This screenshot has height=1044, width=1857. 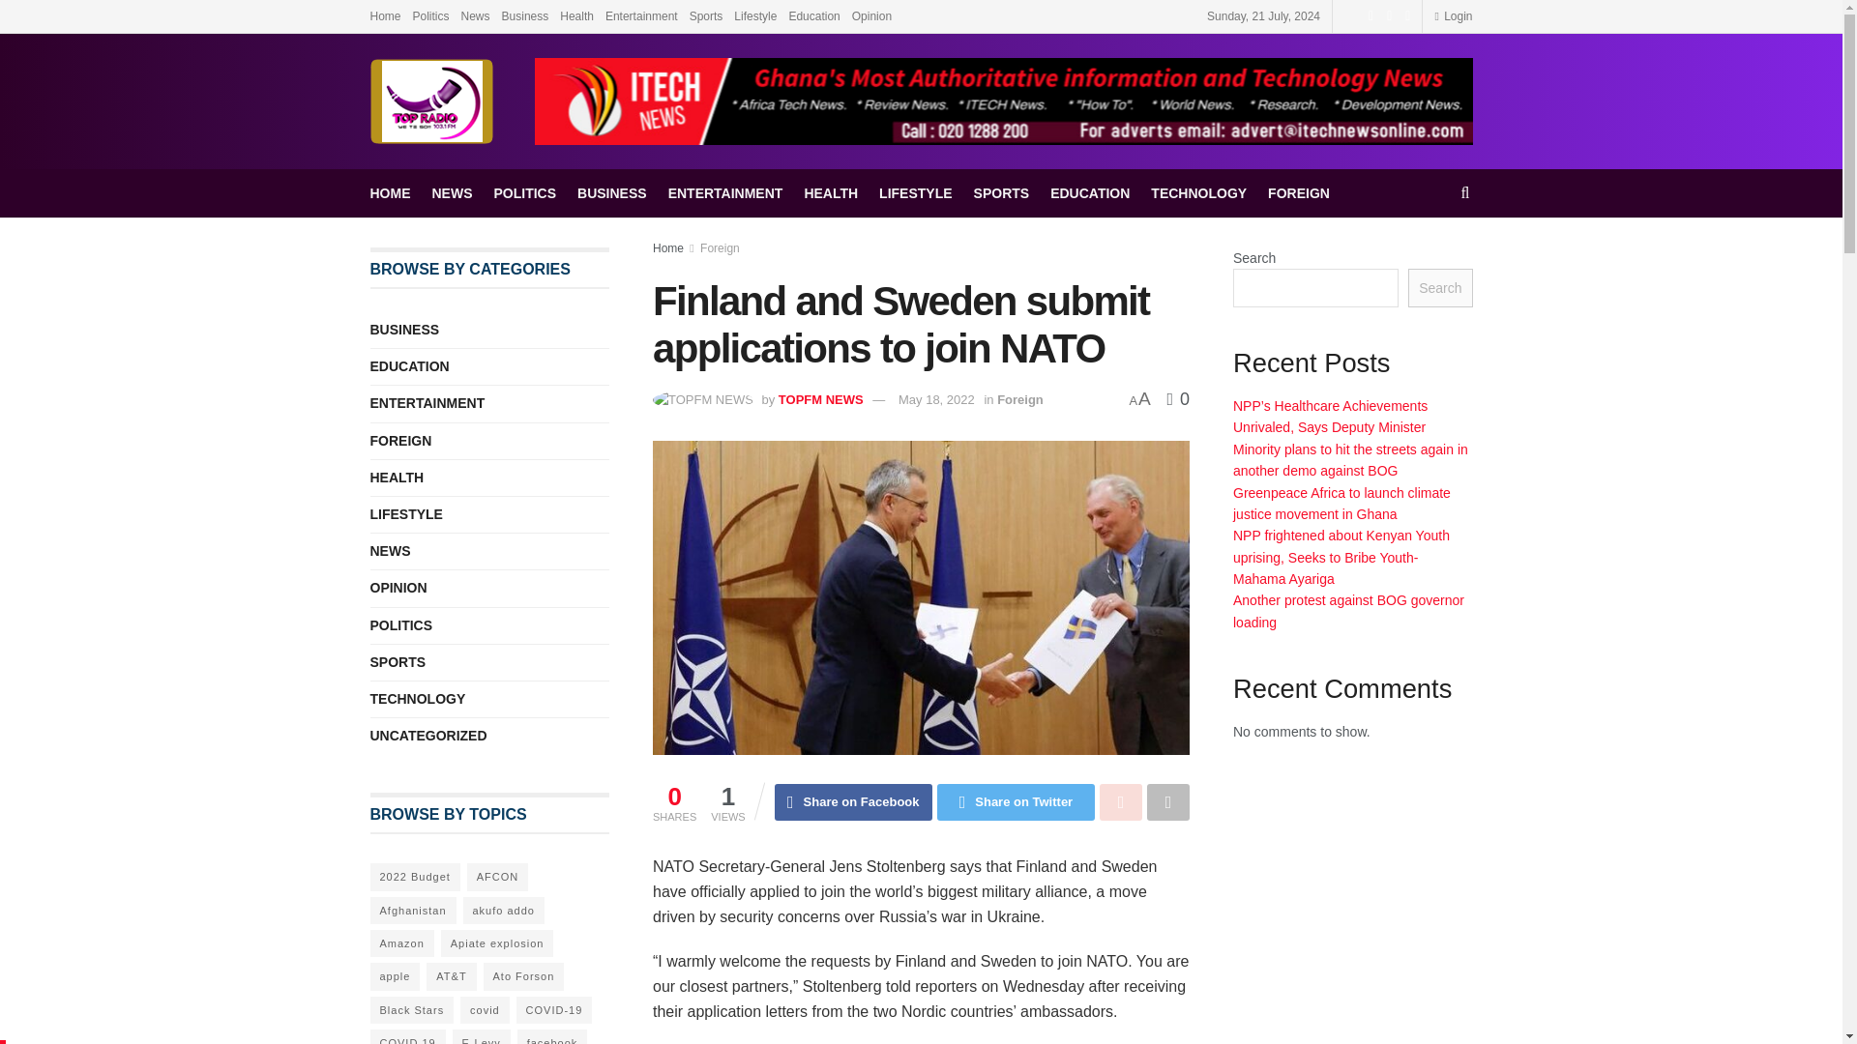 I want to click on Foreign, so click(x=720, y=247).